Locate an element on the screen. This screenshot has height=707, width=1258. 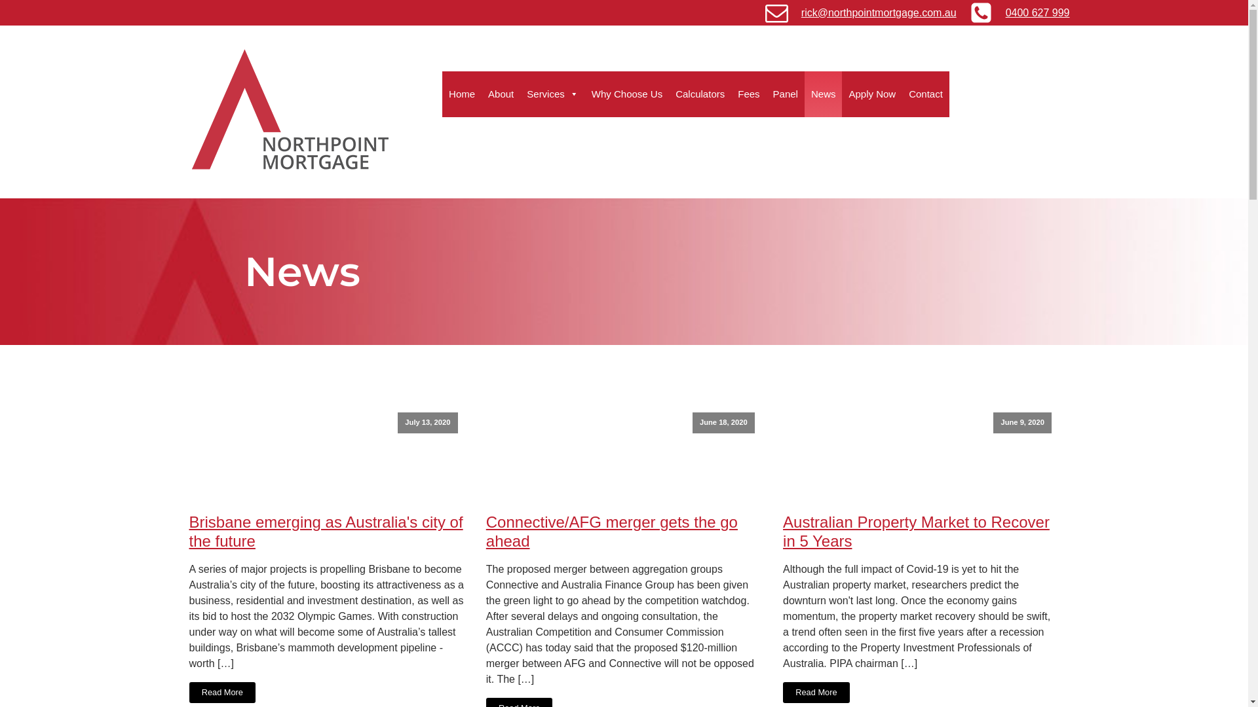
Panel is located at coordinates (786, 94).